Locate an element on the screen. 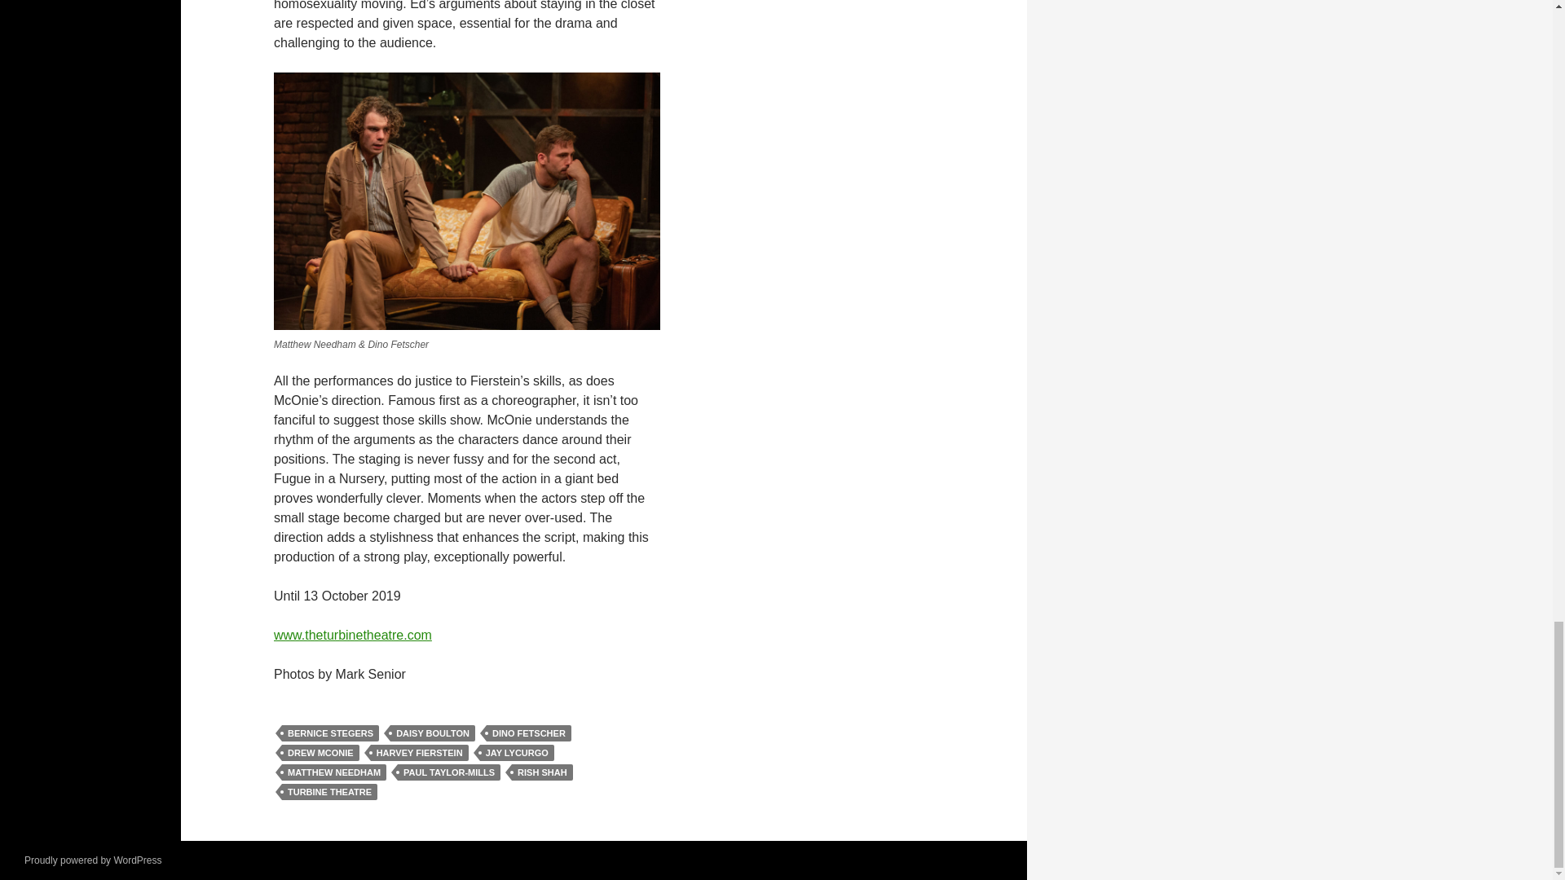 The height and width of the screenshot is (880, 1565). JAY LYCURGO is located at coordinates (517, 753).